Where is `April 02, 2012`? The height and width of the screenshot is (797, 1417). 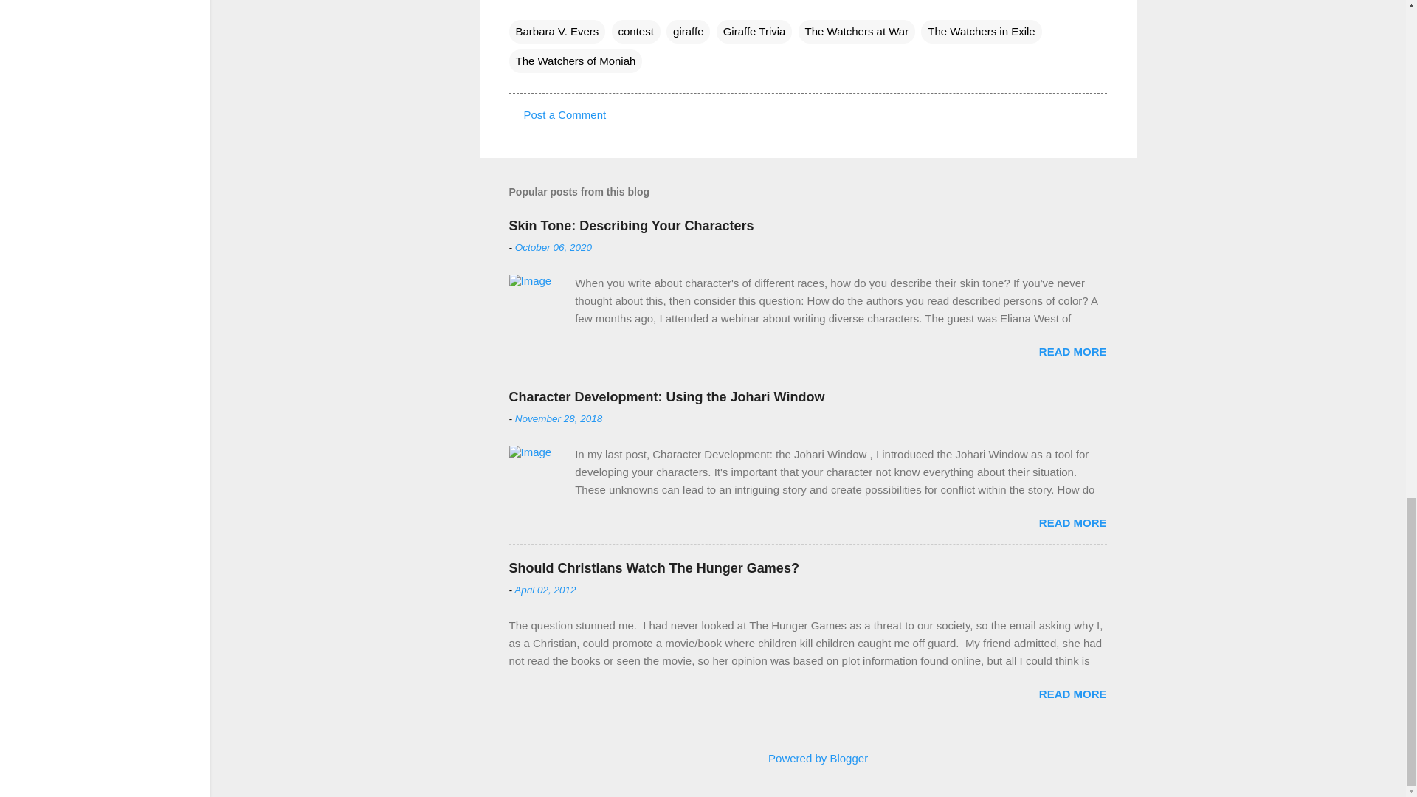 April 02, 2012 is located at coordinates (545, 589).